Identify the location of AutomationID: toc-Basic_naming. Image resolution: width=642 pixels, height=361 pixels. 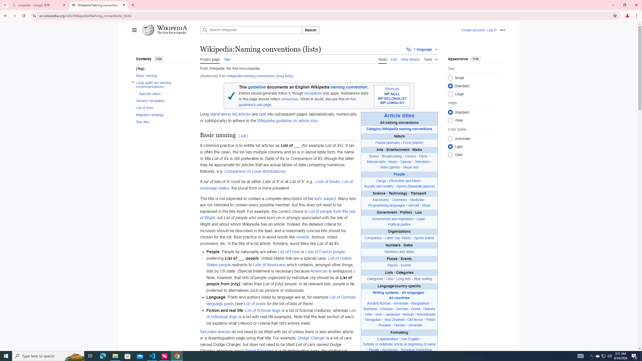
(161, 75).